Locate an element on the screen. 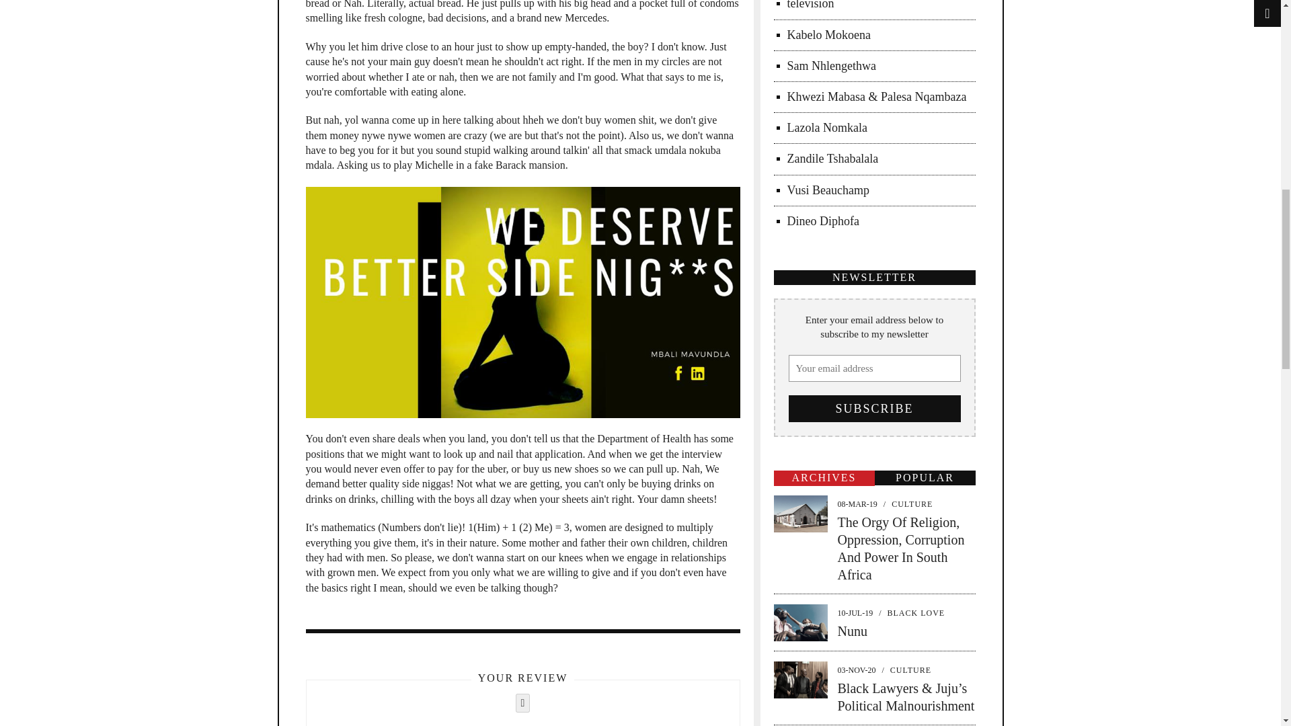 Image resolution: width=1291 pixels, height=726 pixels. Sam Nhlengethwa is located at coordinates (830, 66).